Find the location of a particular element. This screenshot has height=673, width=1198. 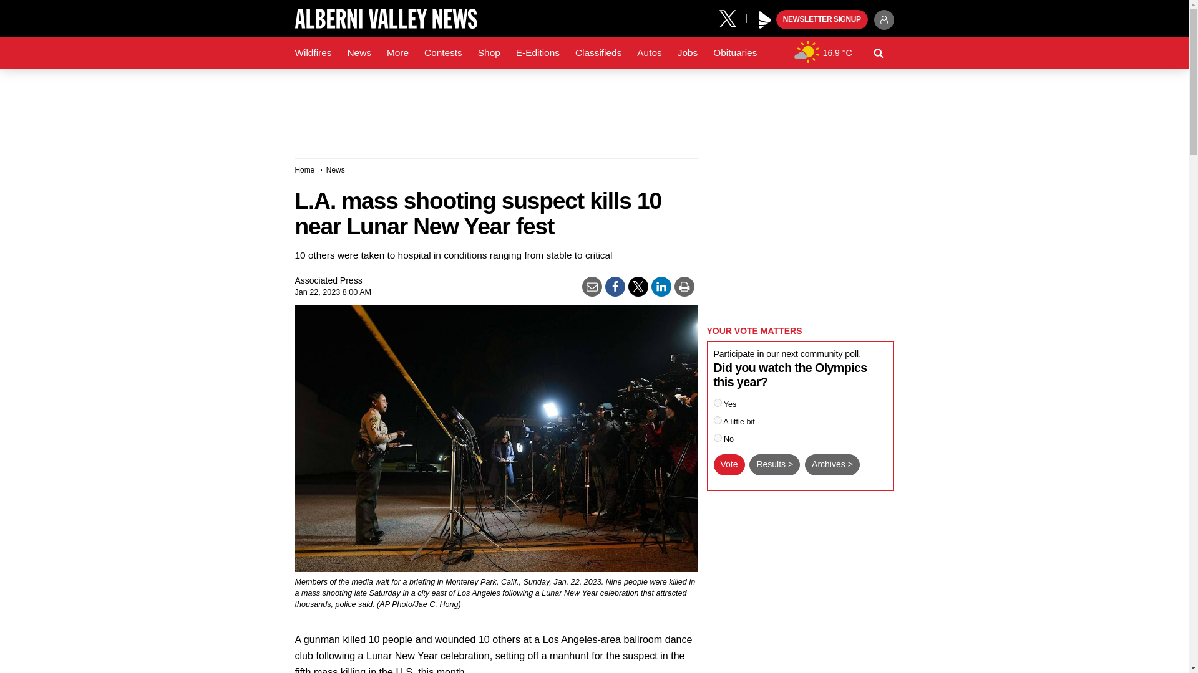

264 is located at coordinates (718, 437).